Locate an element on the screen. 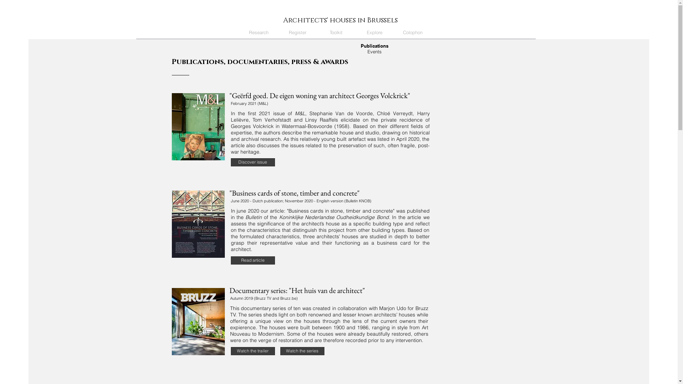 The height and width of the screenshot is (384, 683). Colophon is located at coordinates (413, 33).